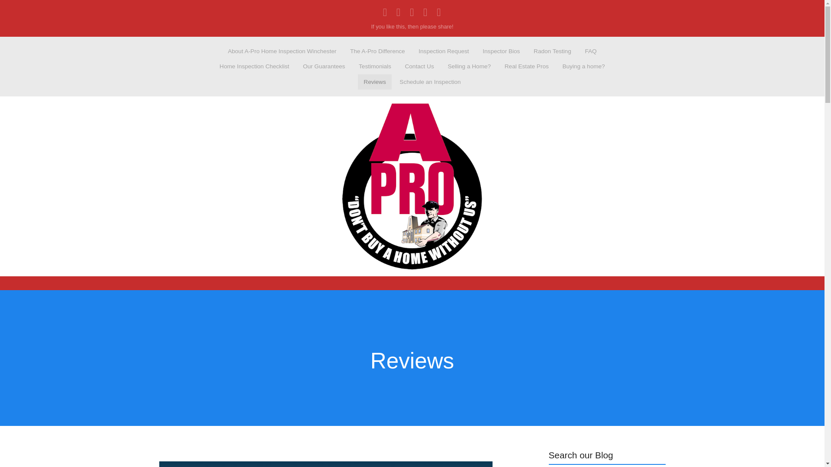 The height and width of the screenshot is (467, 831). I want to click on Inspection Request, so click(444, 51).